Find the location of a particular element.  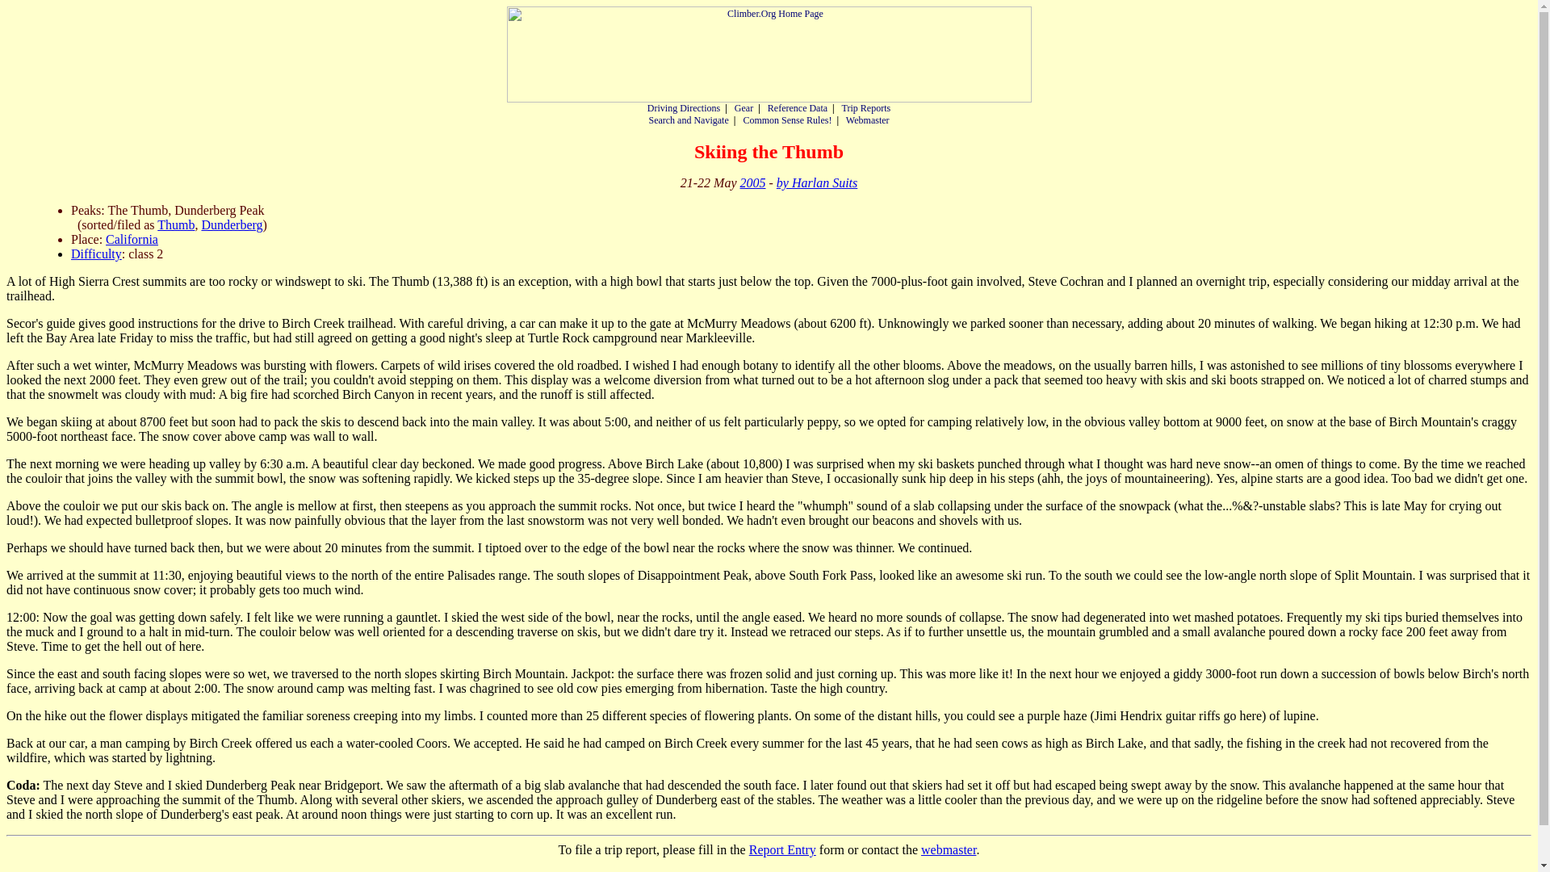

Driving Directions is located at coordinates (684, 870).